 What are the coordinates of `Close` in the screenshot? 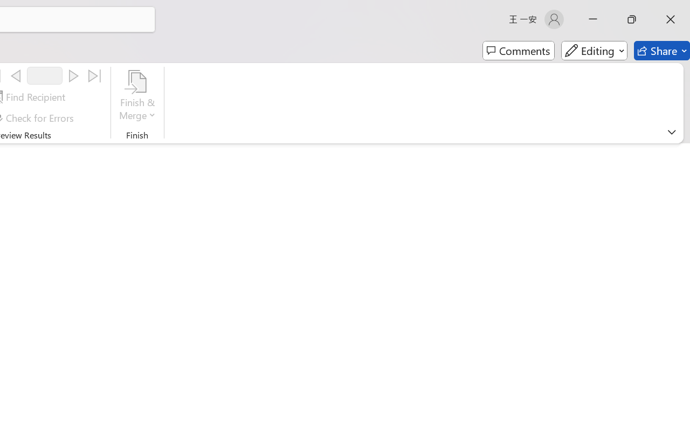 It's located at (671, 19).